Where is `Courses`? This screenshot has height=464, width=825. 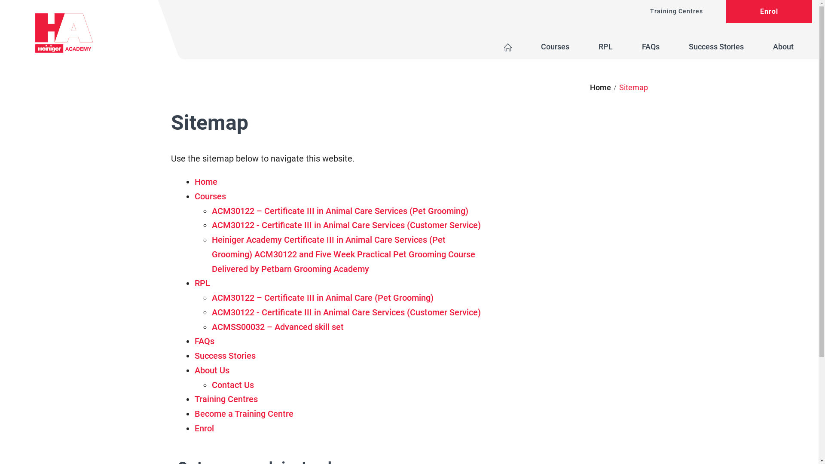
Courses is located at coordinates (210, 196).